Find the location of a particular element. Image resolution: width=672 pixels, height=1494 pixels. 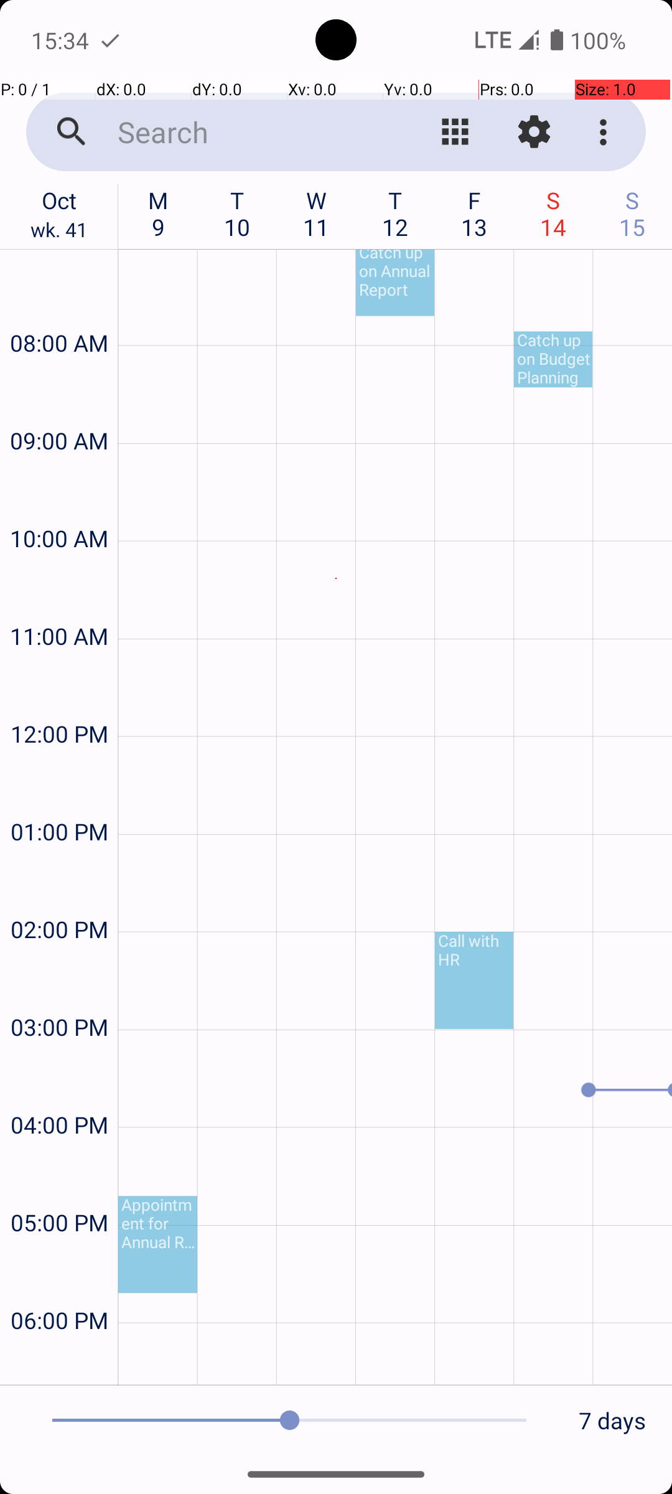

03:00 PM is located at coordinates (59, 994).